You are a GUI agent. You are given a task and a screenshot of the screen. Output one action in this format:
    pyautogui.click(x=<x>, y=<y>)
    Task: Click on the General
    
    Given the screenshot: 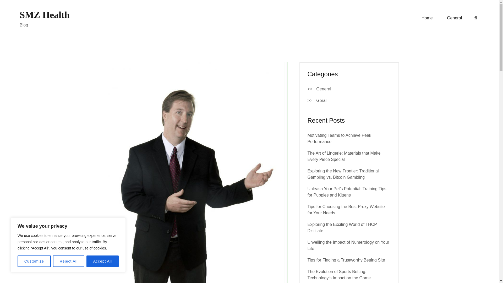 What is the action you would take?
    pyautogui.click(x=454, y=18)
    